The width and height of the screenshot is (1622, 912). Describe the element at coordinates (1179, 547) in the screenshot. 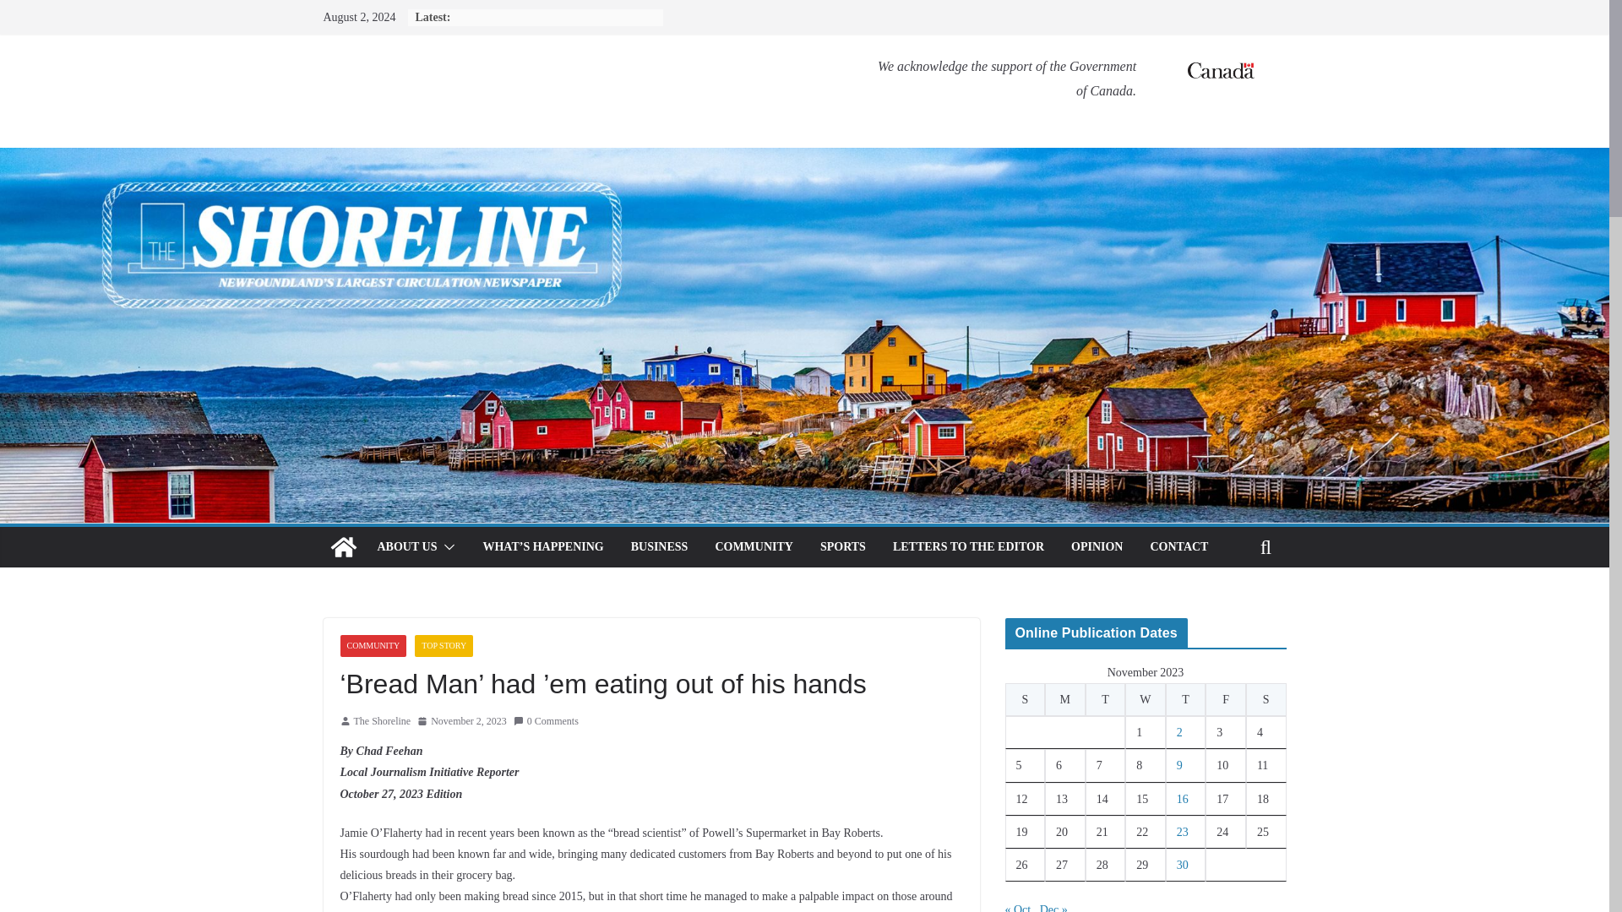

I see `CONTACT` at that location.